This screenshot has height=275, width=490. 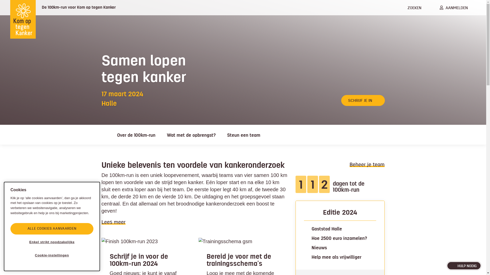 I want to click on ALLE COOKIES AANVAARDEN, so click(x=52, y=229).